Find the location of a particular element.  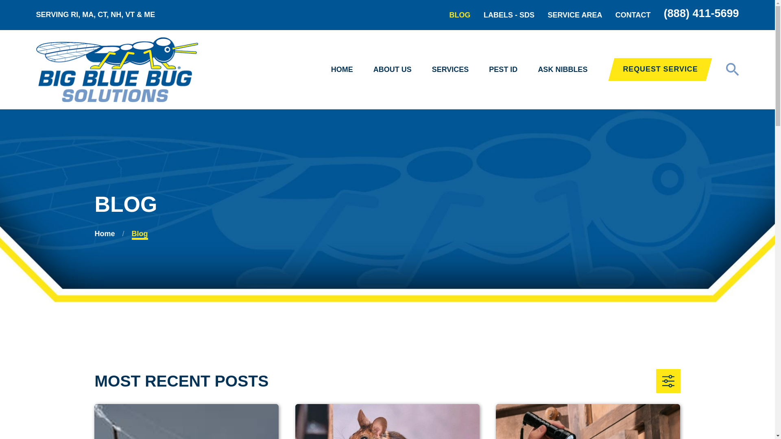

Blog Menu is located at coordinates (668, 381).